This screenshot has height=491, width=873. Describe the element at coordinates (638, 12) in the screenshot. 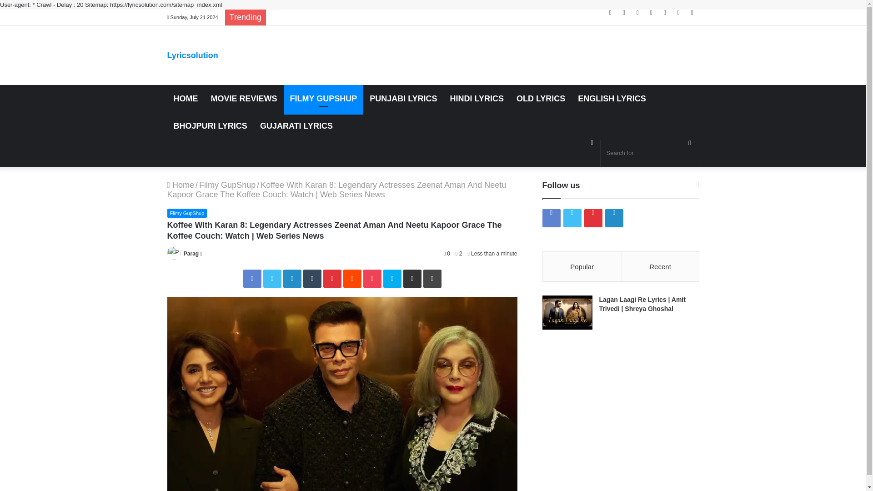

I see `Pinterest` at that location.